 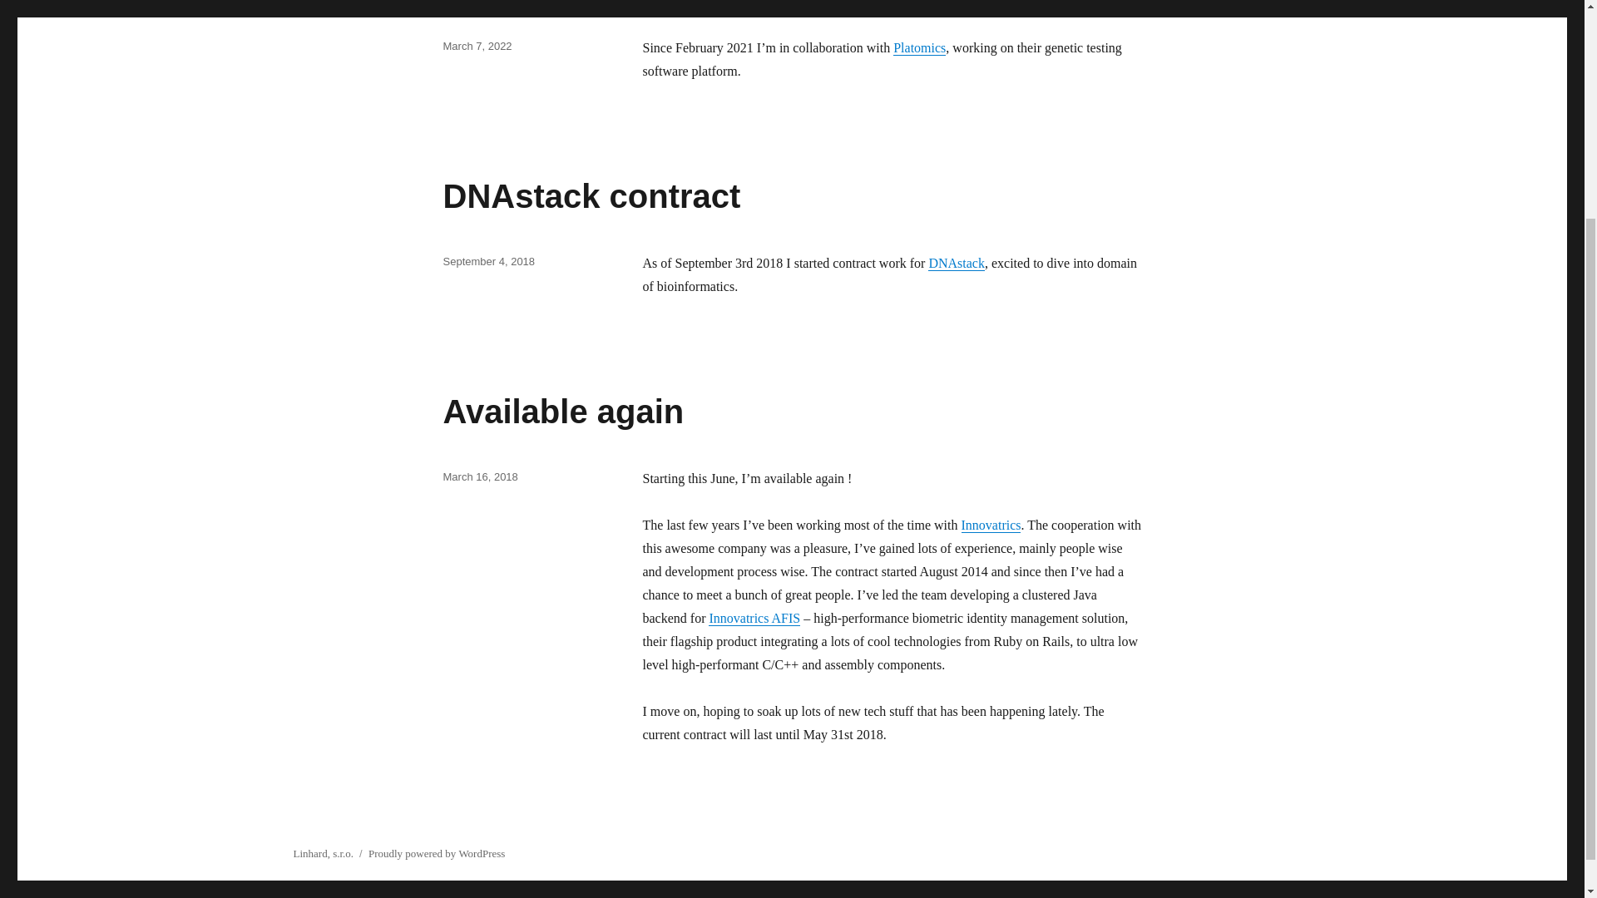 What do you see at coordinates (754, 618) in the screenshot?
I see `Innovatrics AFIS` at bounding box center [754, 618].